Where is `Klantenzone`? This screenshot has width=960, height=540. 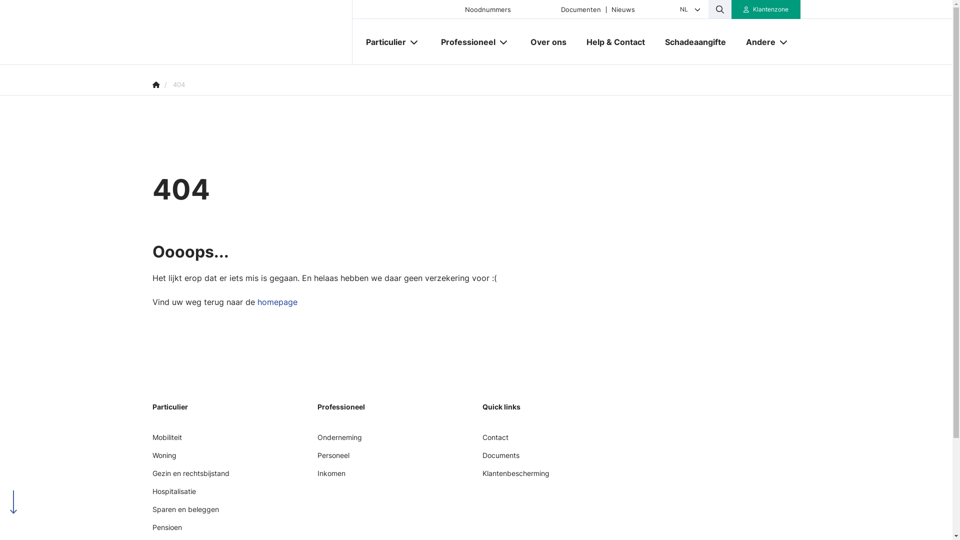
Klantenzone is located at coordinates (766, 9).